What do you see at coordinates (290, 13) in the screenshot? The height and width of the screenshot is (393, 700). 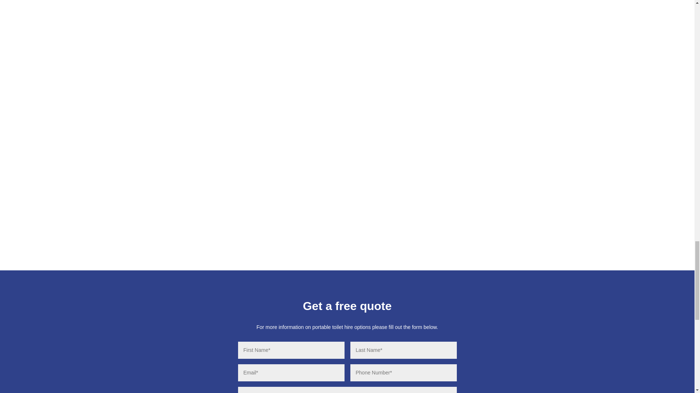 I see `blue-box-hire-gallery-image-15` at bounding box center [290, 13].